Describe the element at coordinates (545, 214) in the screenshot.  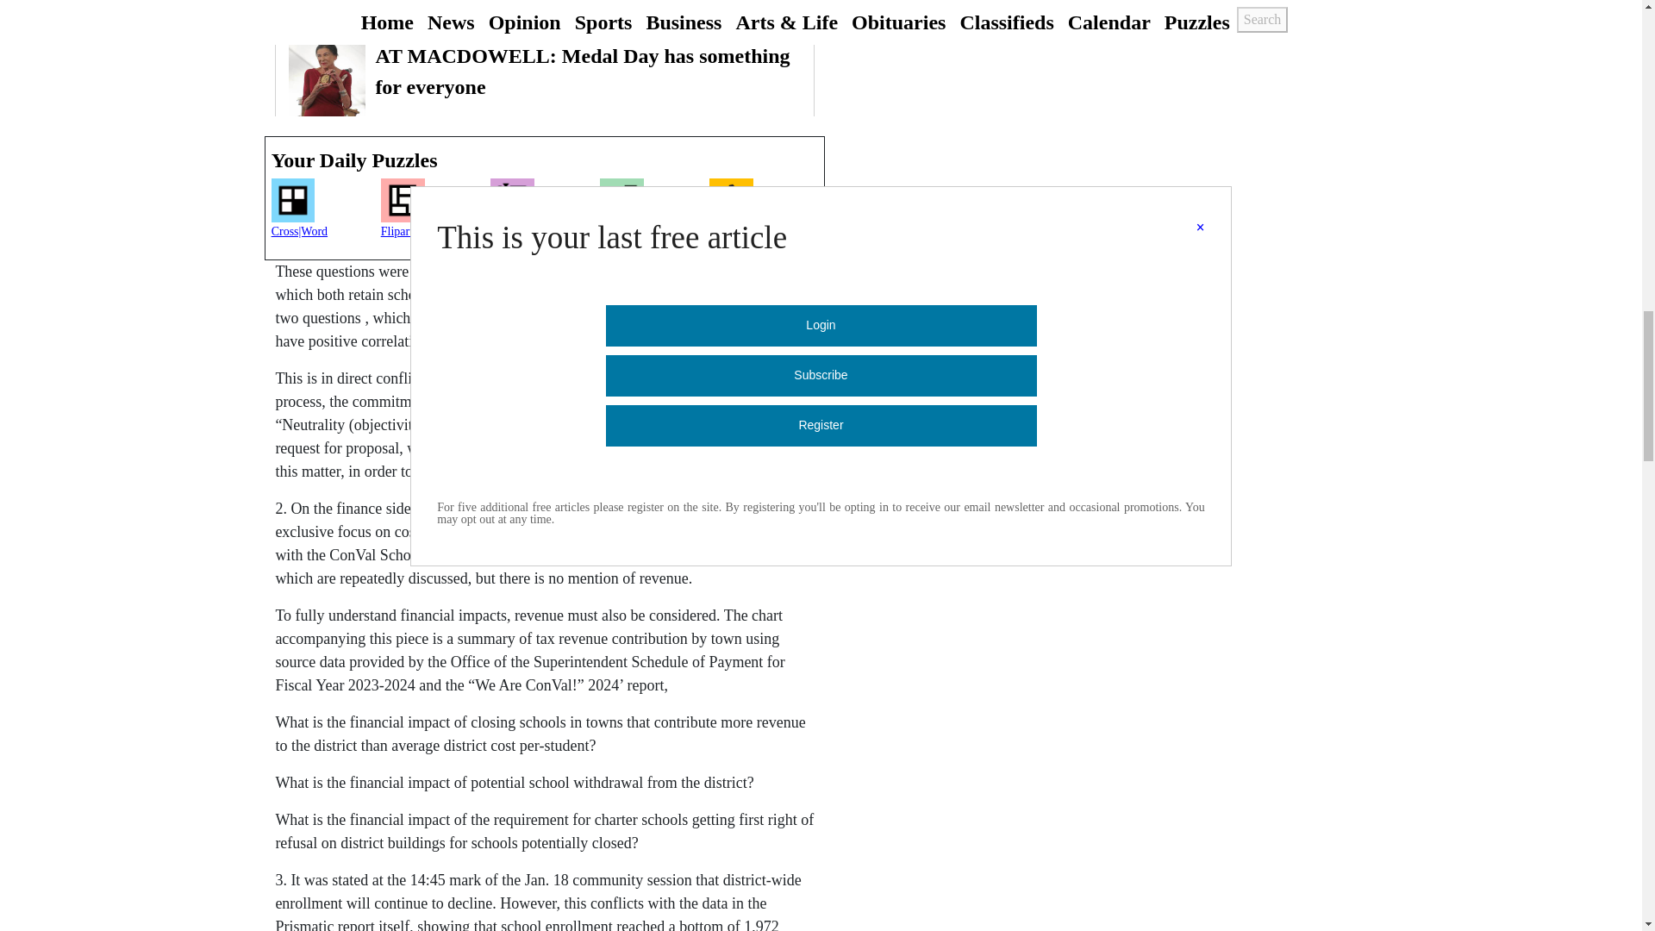
I see `Typeshift` at that location.